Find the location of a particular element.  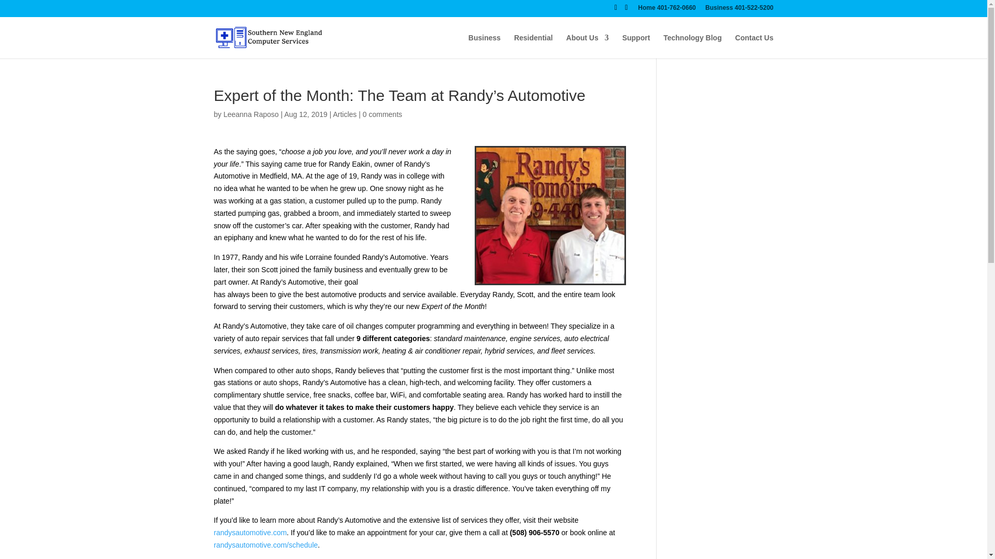

randysautomotive.com is located at coordinates (250, 532).